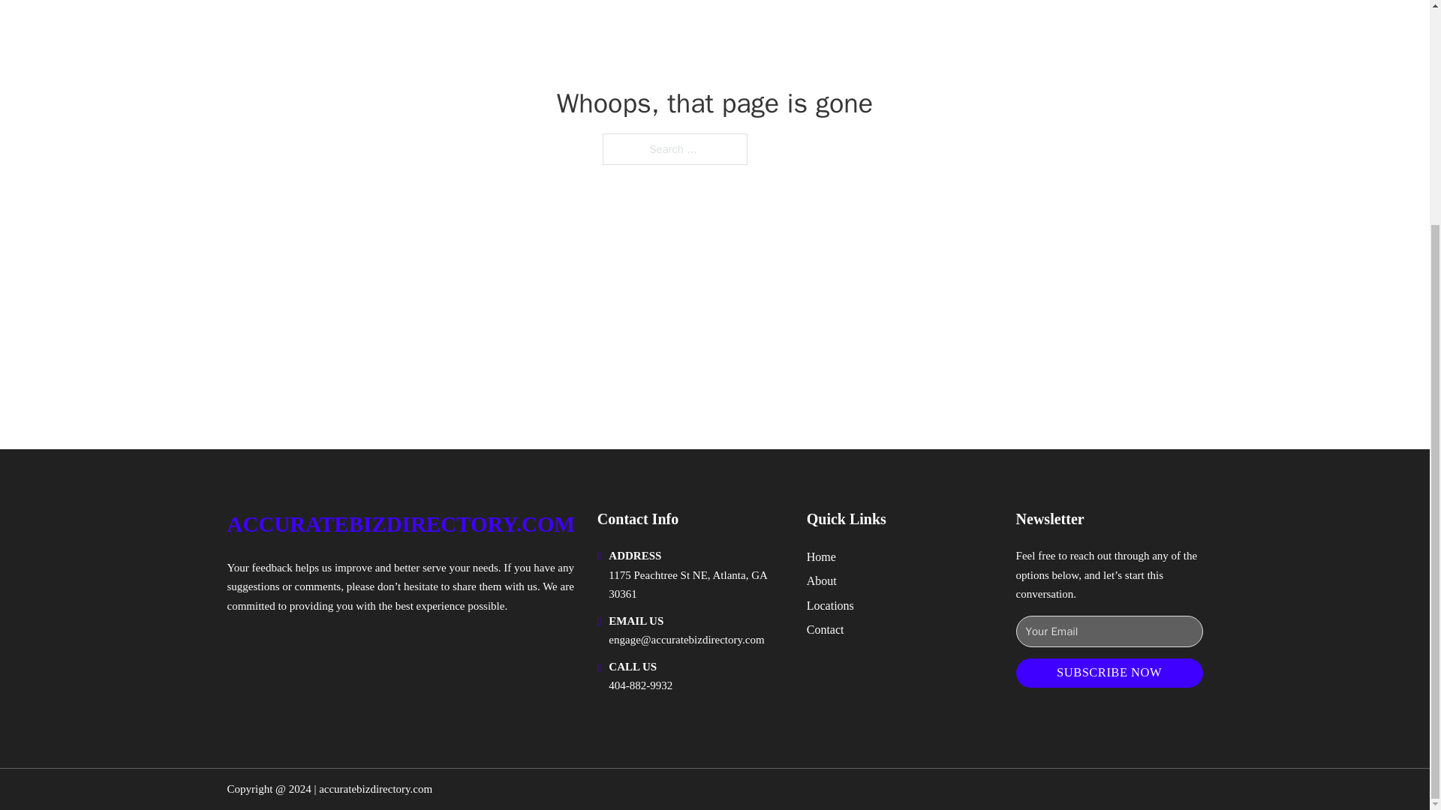  I want to click on Contact, so click(826, 630).